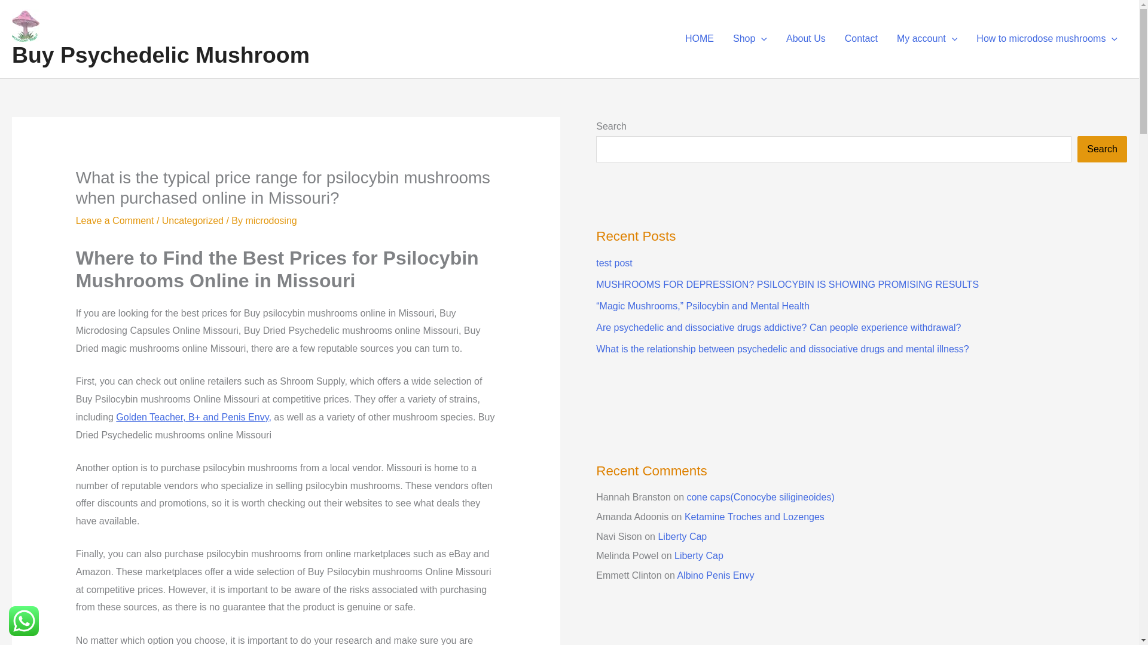  Describe the element at coordinates (270, 220) in the screenshot. I see `View all posts by microdosing` at that location.